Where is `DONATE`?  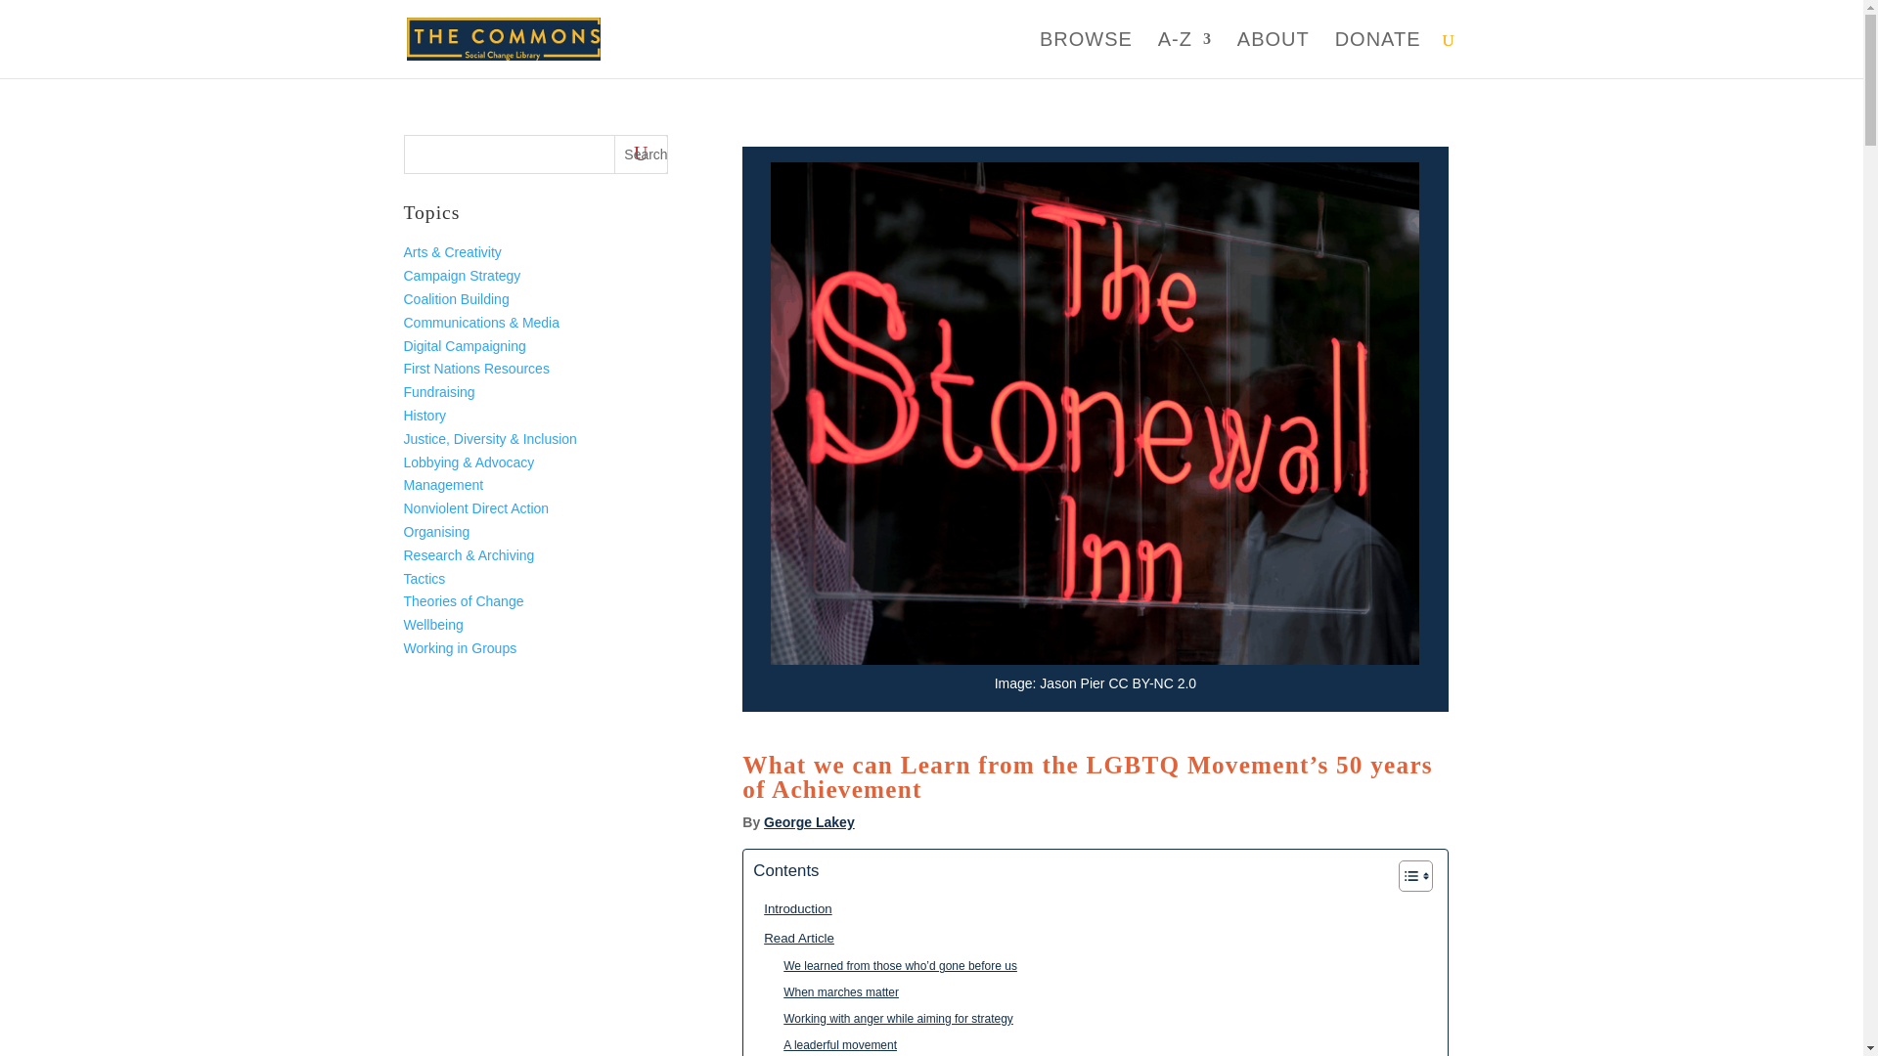 DONATE is located at coordinates (1378, 55).